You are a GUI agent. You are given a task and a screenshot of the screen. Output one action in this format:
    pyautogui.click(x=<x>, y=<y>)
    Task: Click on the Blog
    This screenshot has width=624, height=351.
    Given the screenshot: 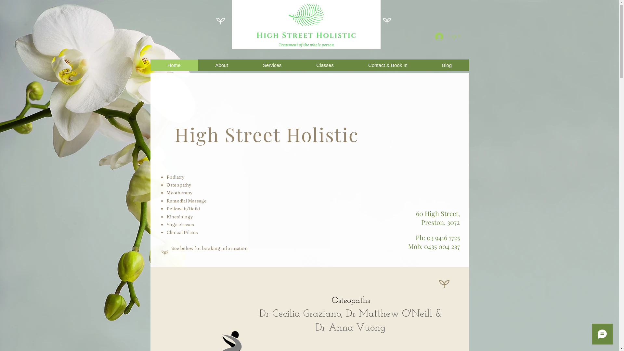 What is the action you would take?
    pyautogui.click(x=447, y=65)
    